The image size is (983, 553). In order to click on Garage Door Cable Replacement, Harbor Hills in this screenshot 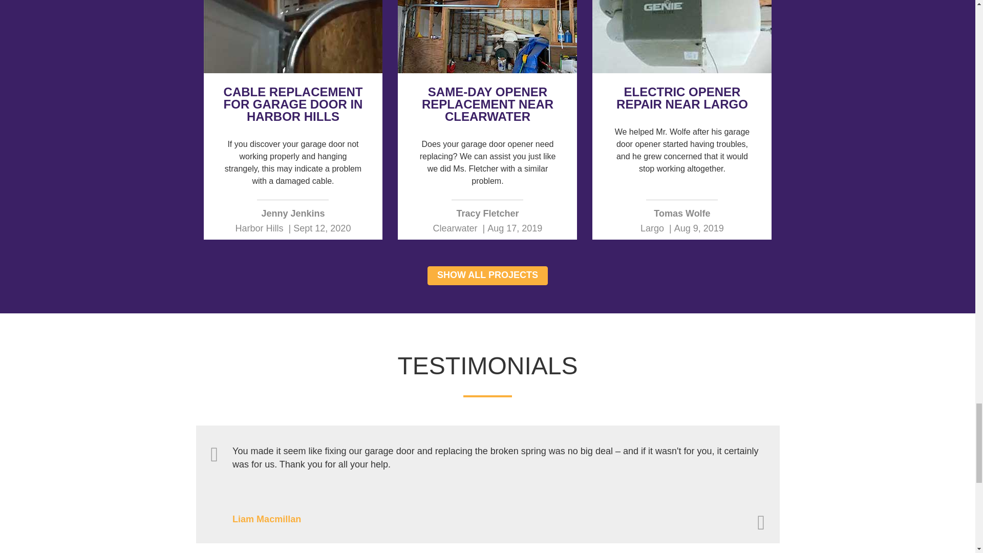, I will do `click(293, 36)`.